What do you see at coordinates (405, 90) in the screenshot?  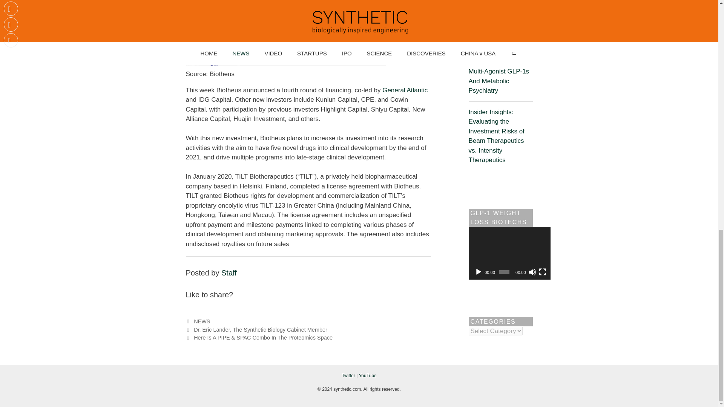 I see `General Atlantic` at bounding box center [405, 90].